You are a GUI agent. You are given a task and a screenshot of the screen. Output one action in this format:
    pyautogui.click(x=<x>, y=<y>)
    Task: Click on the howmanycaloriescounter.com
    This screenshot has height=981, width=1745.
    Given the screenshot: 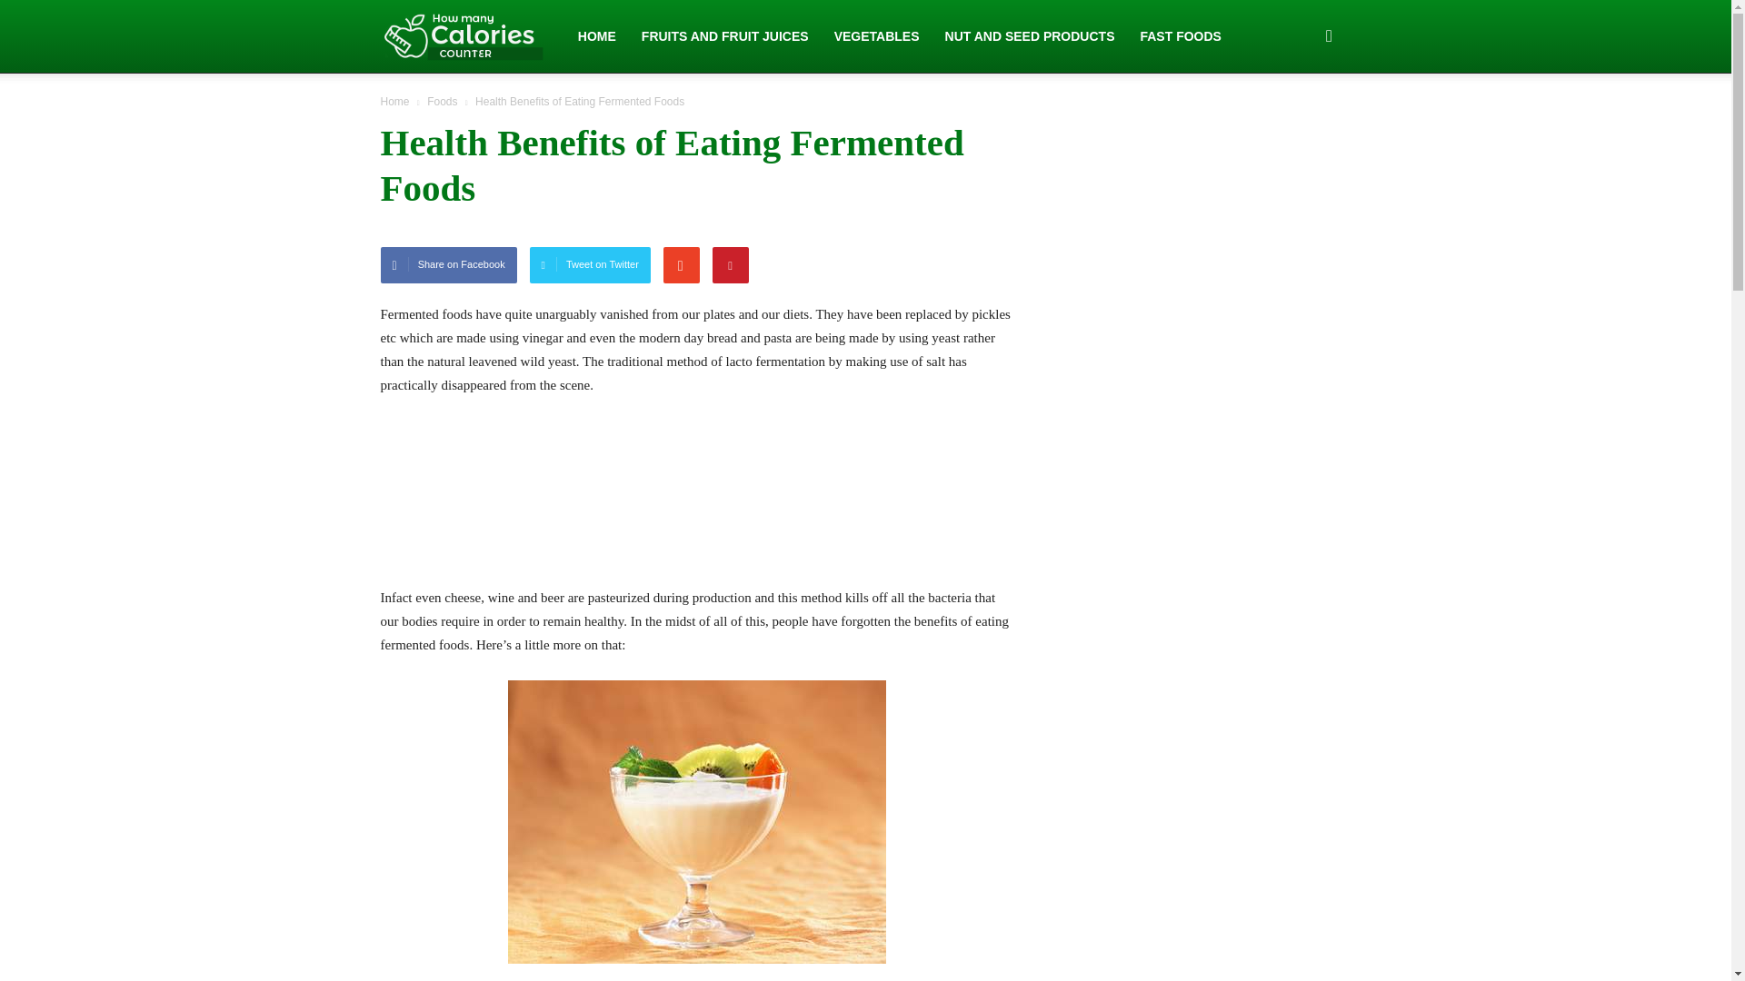 What is the action you would take?
    pyautogui.click(x=462, y=36)
    